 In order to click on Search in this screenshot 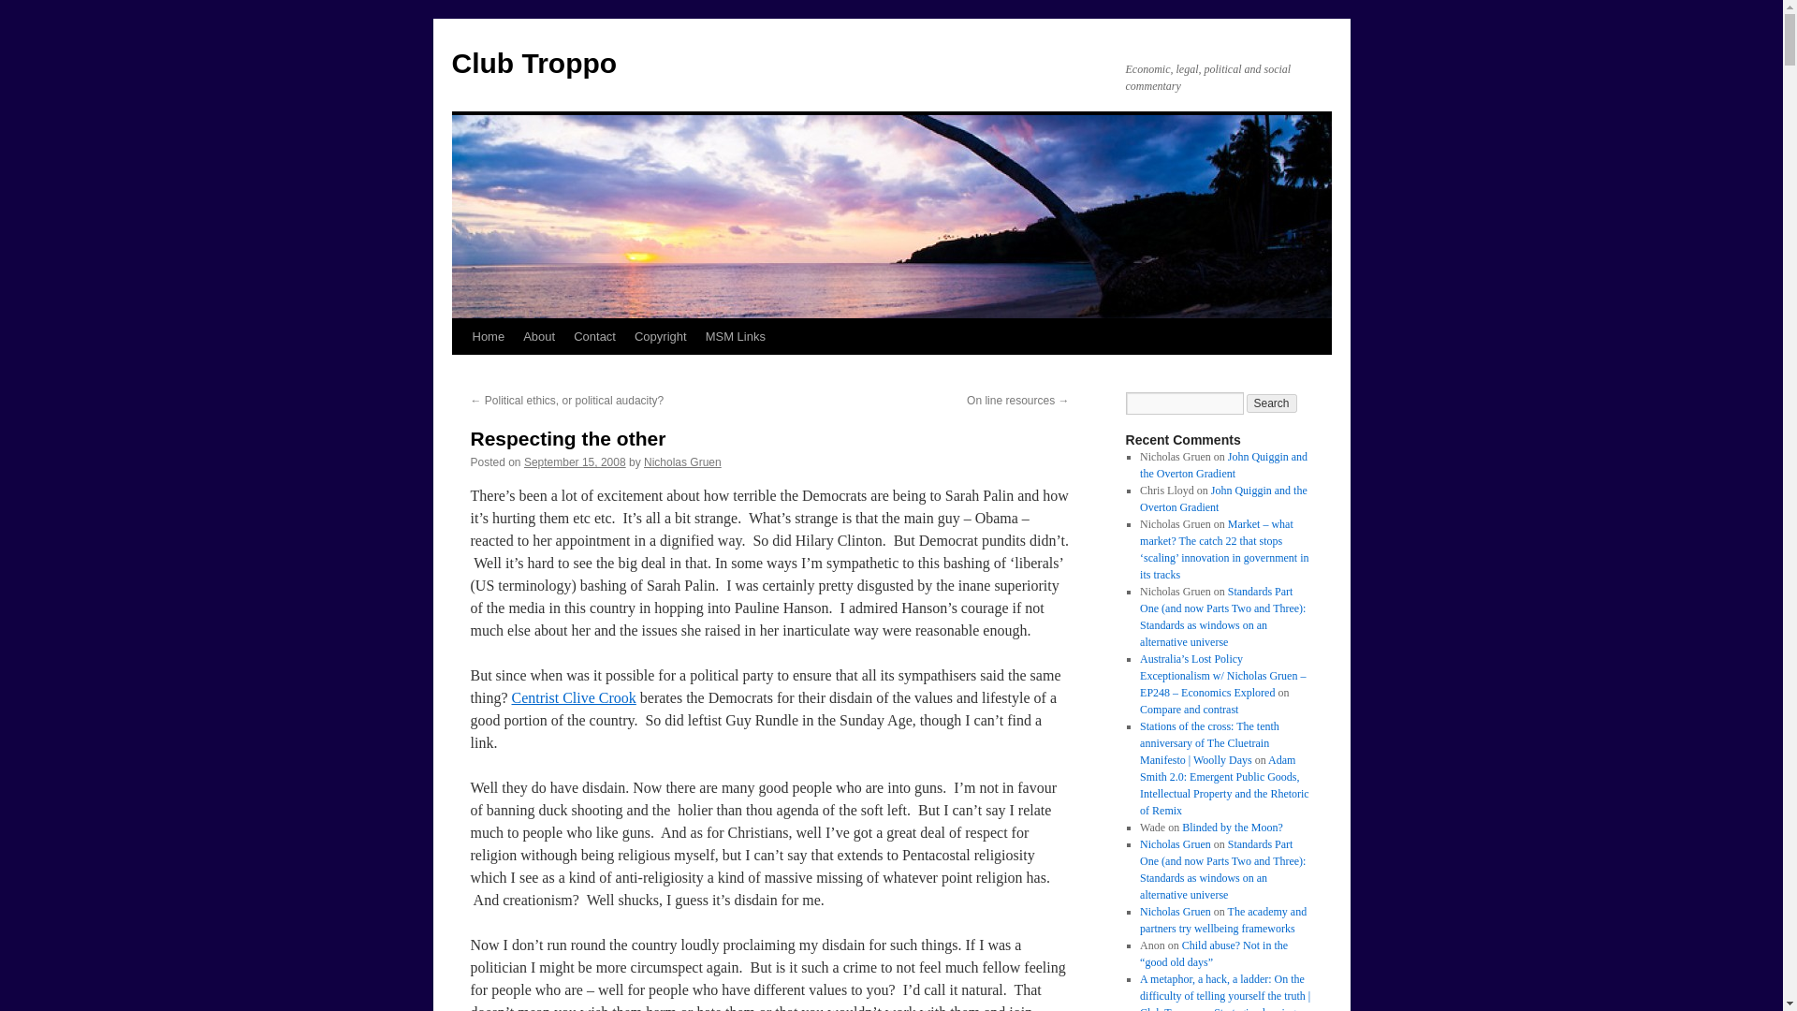, I will do `click(1272, 403)`.